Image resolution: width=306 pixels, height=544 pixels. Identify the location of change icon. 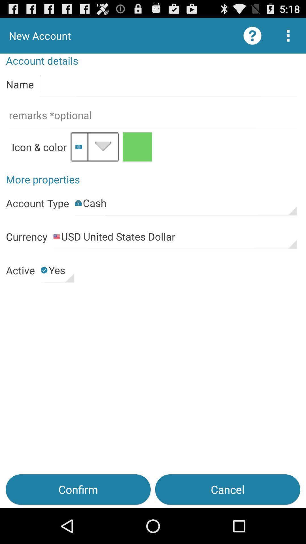
(95, 147).